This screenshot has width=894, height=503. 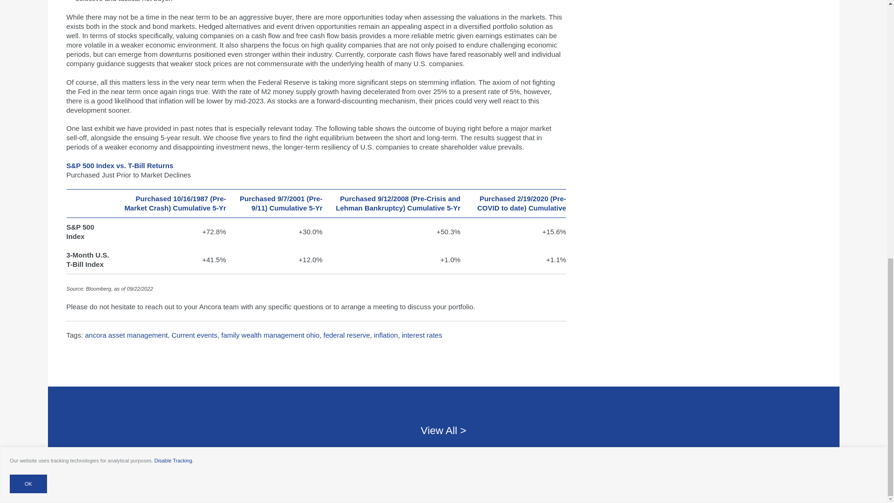 What do you see at coordinates (194, 334) in the screenshot?
I see `Current events` at bounding box center [194, 334].